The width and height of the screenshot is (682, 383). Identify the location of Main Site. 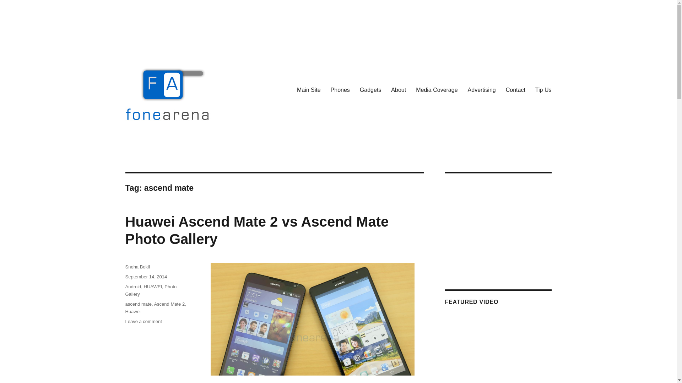
(309, 90).